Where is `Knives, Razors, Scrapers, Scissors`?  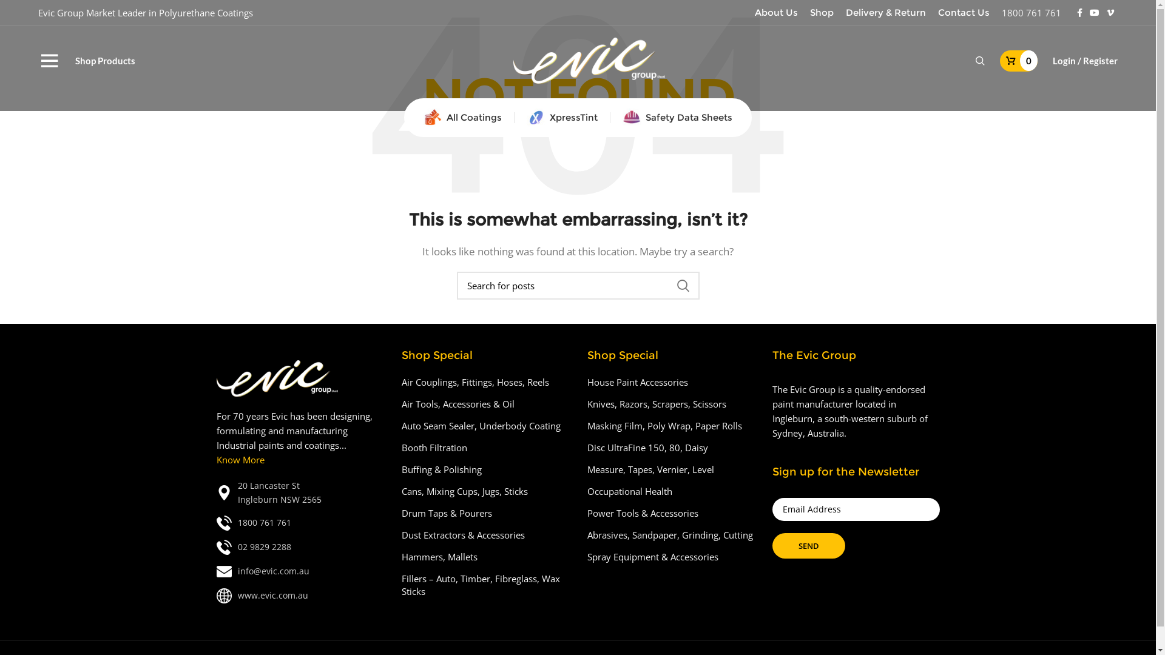 Knives, Razors, Scrapers, Scissors is located at coordinates (658, 404).